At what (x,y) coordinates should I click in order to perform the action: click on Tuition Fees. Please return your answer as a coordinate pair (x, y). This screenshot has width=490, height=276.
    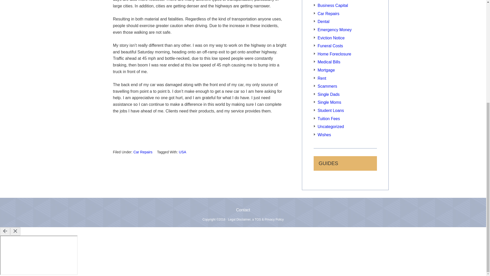
    Looking at the image, I should click on (328, 119).